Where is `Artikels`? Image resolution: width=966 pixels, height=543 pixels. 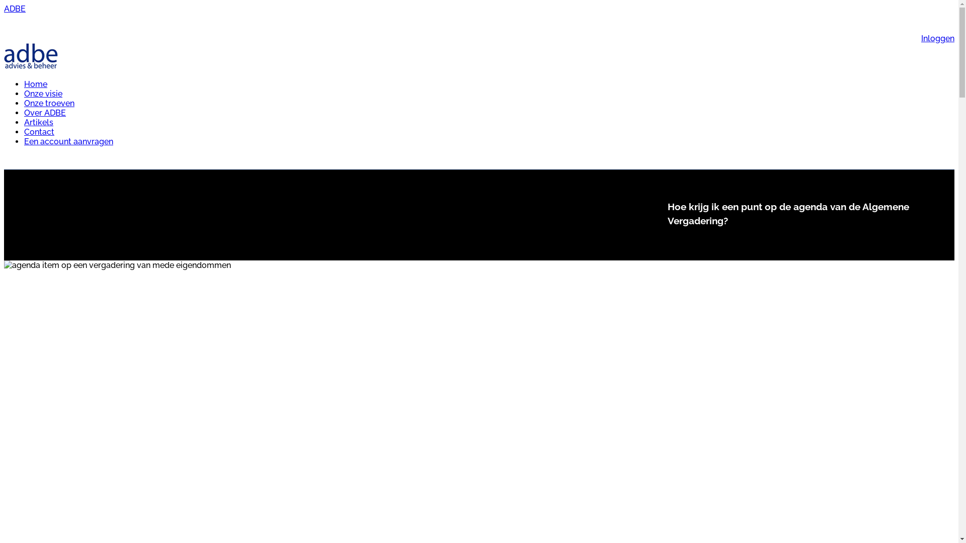
Artikels is located at coordinates (39, 123).